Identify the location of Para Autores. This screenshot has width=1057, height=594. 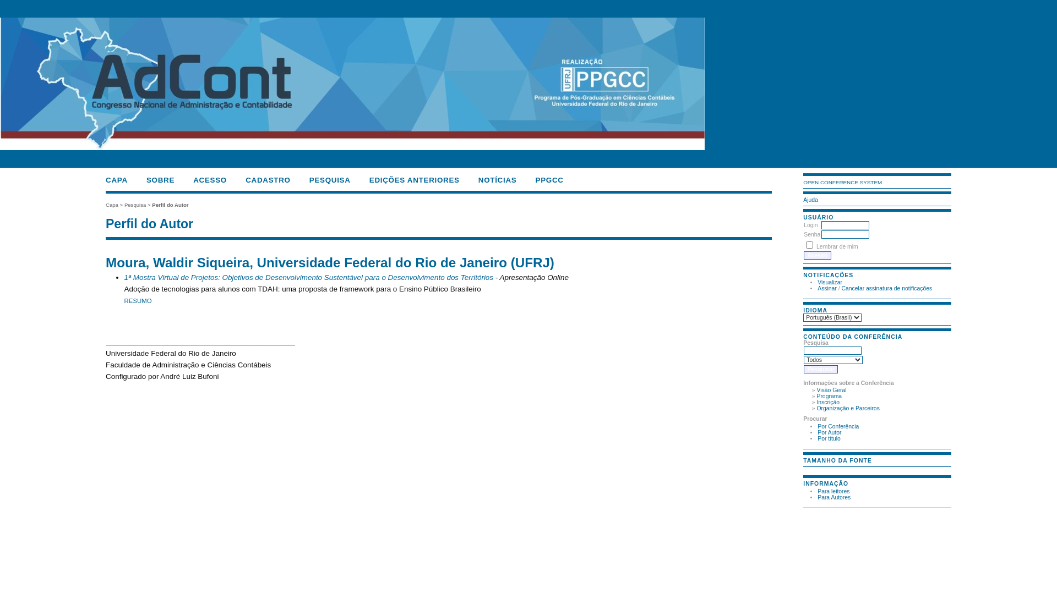
(834, 497).